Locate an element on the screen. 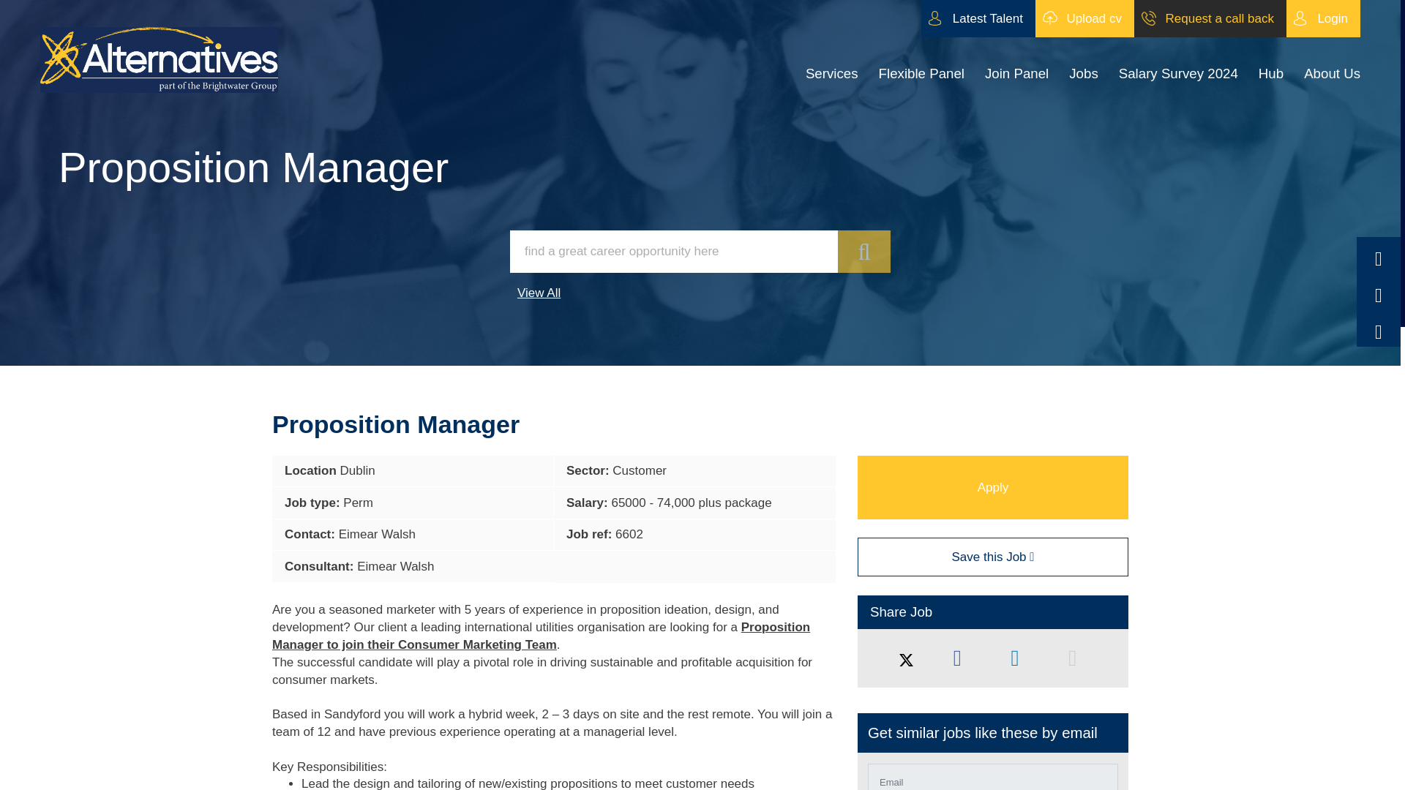  Latest Talent is located at coordinates (978, 18).